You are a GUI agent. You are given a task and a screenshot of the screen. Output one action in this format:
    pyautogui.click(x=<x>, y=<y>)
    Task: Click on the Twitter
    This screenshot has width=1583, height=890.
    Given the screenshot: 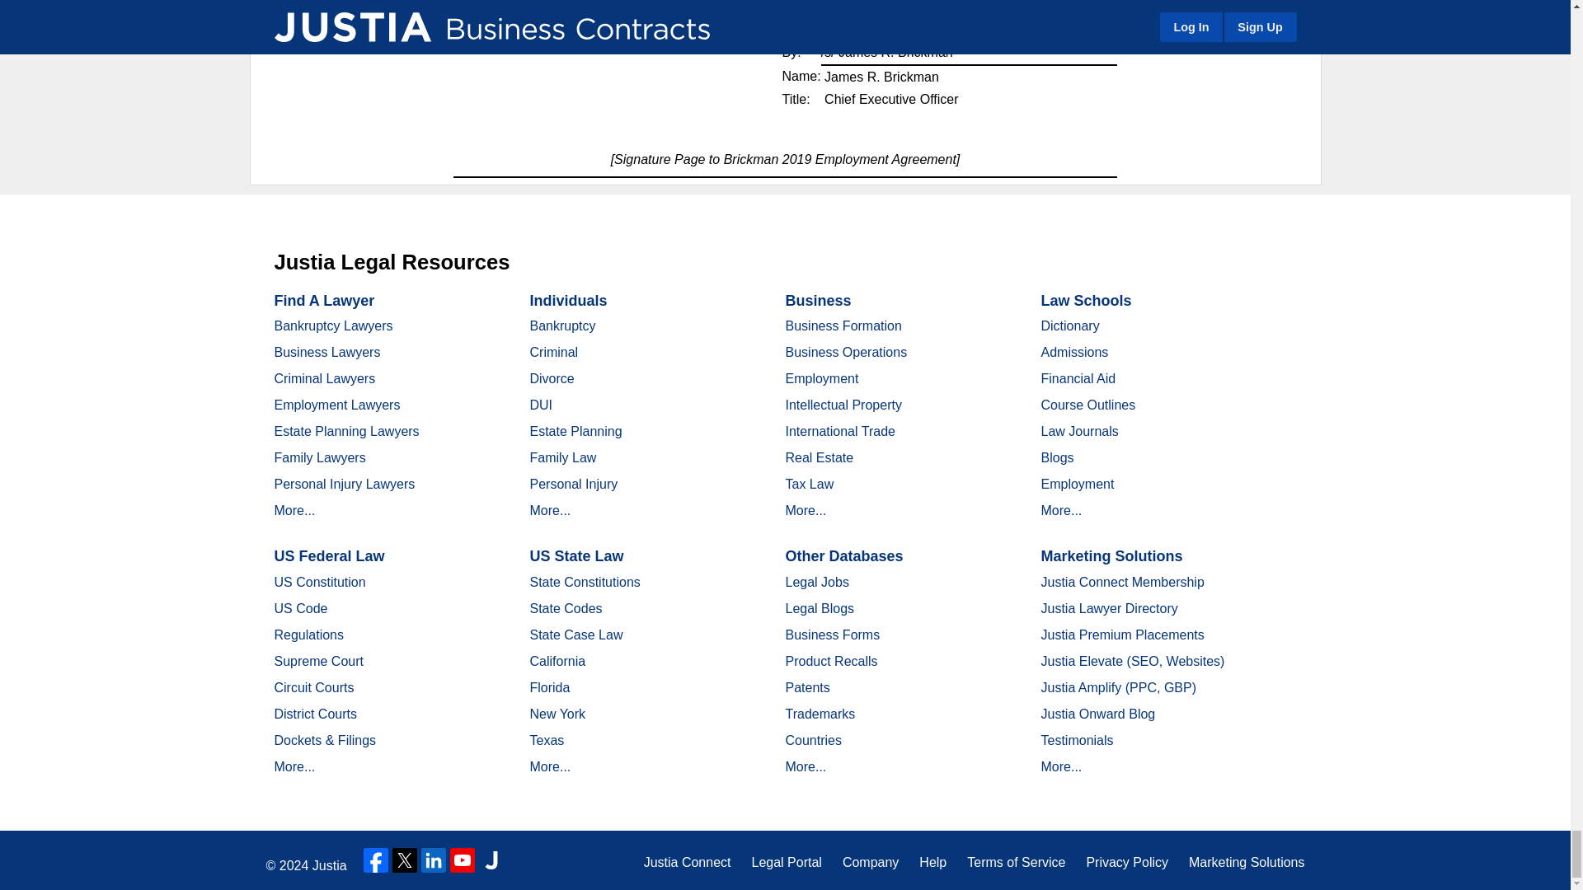 What is the action you would take?
    pyautogui.click(x=405, y=860)
    